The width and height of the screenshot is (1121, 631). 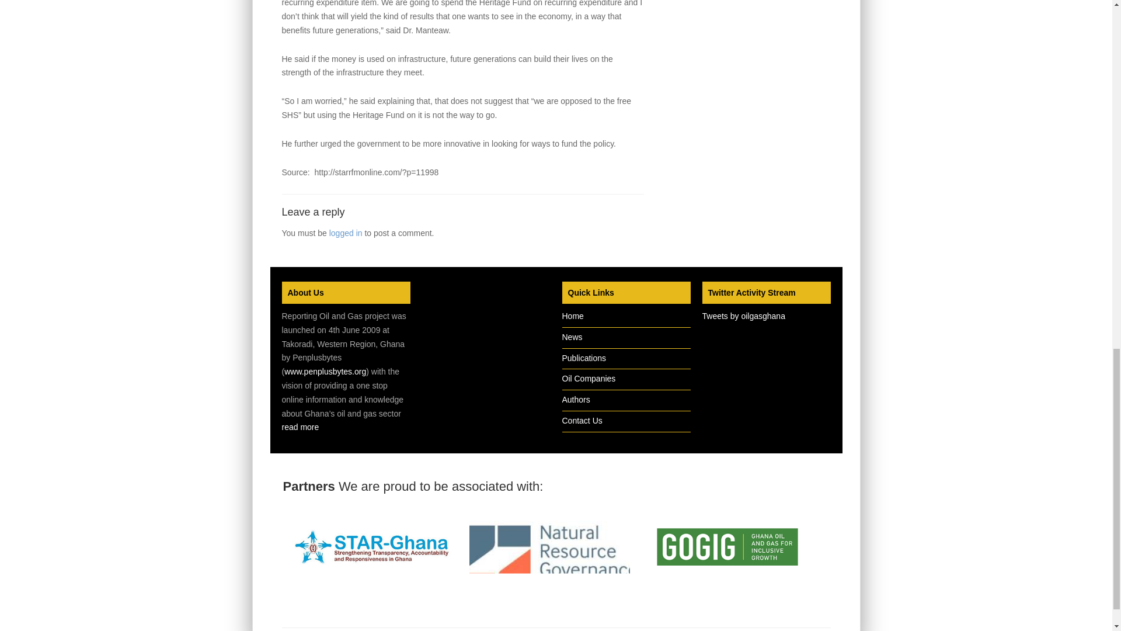 What do you see at coordinates (346, 233) in the screenshot?
I see `logged in` at bounding box center [346, 233].